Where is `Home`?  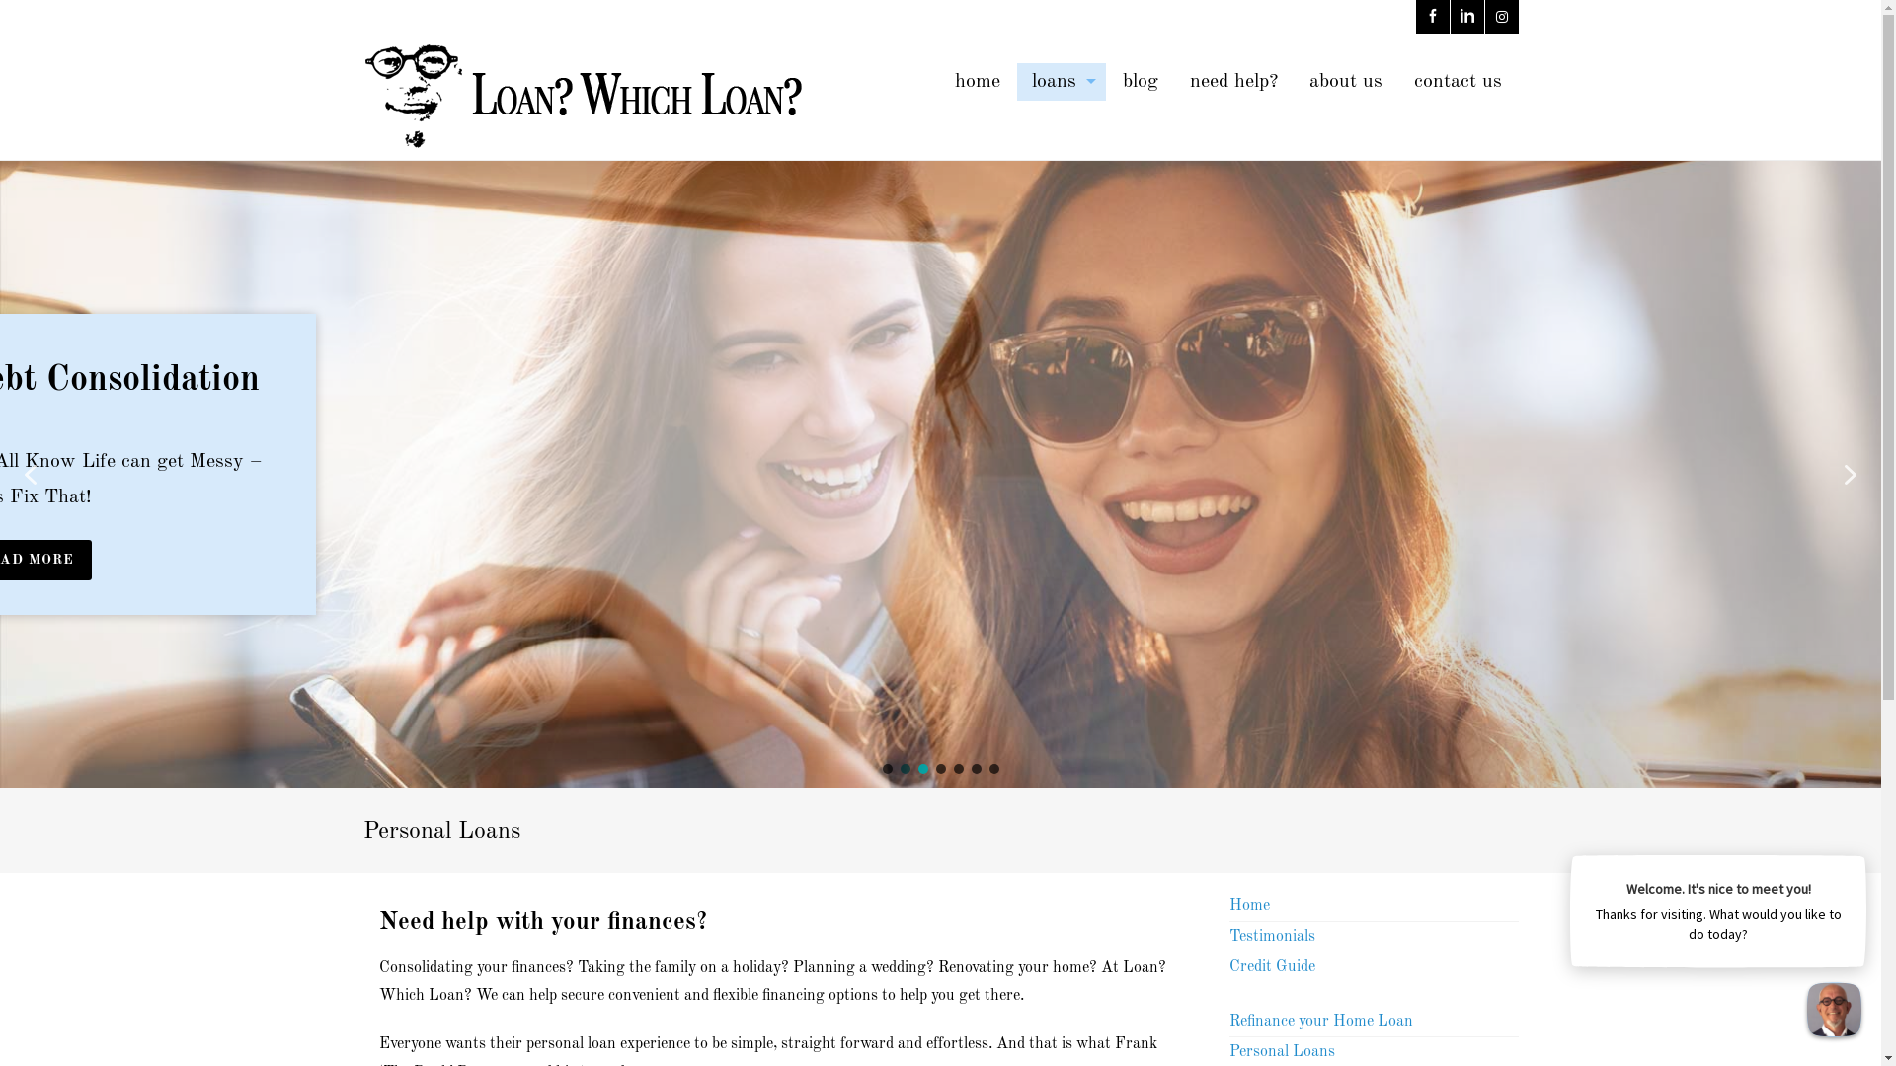 Home is located at coordinates (1250, 906).